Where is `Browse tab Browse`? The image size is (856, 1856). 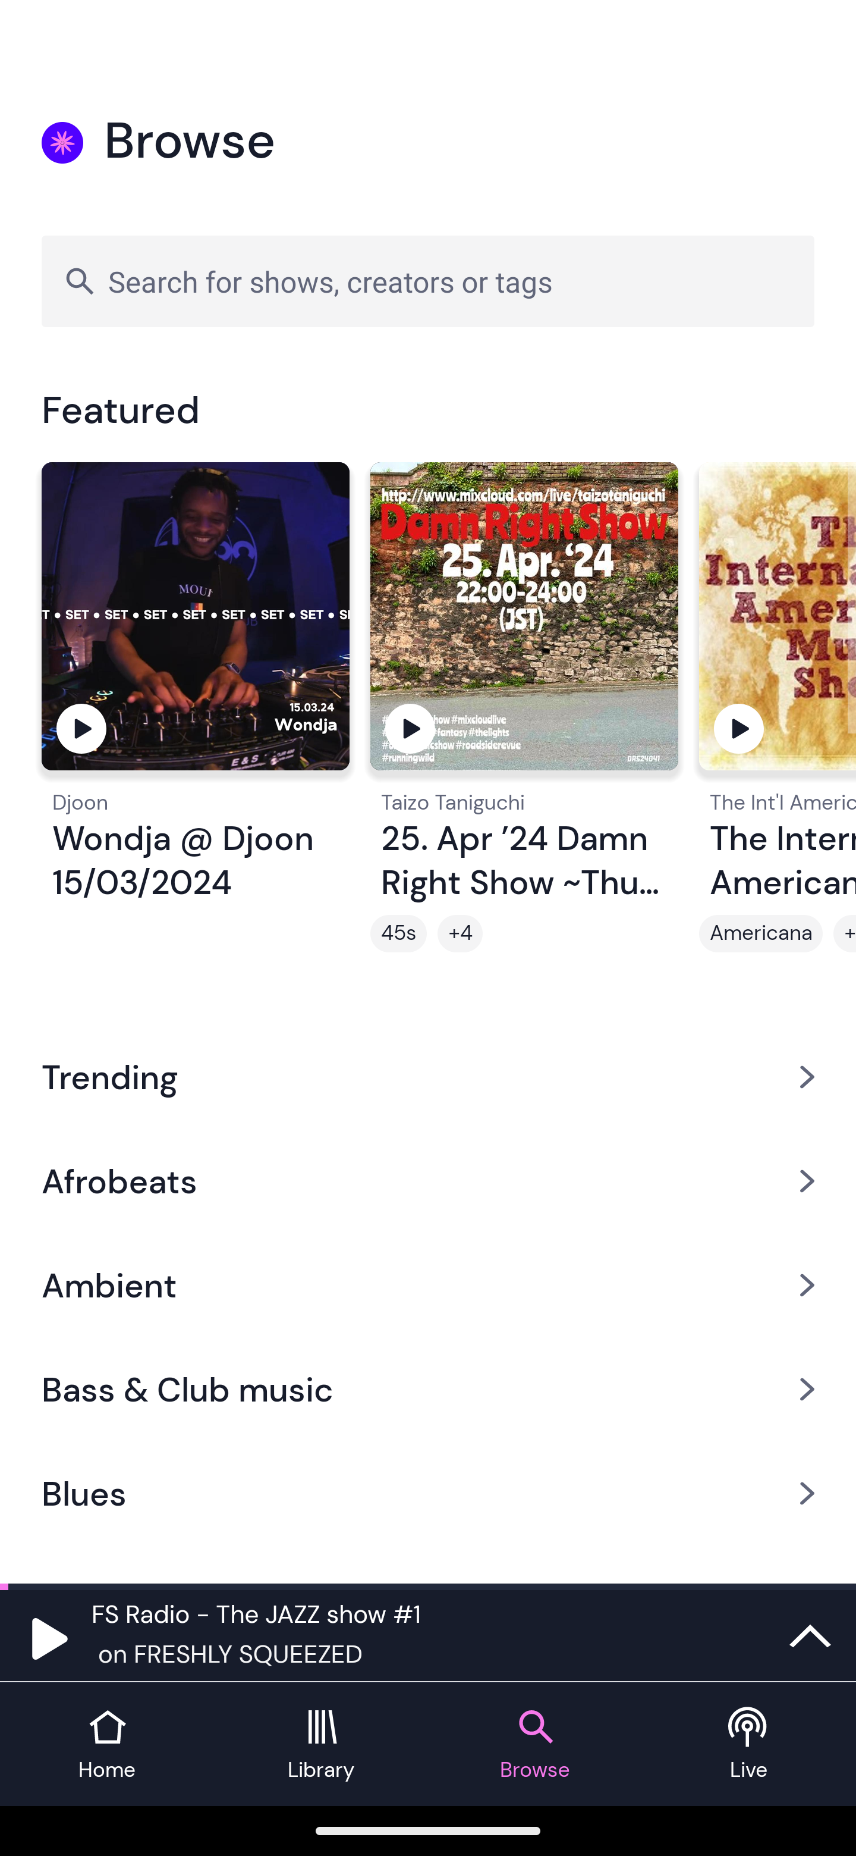
Browse tab Browse is located at coordinates (535, 1744).